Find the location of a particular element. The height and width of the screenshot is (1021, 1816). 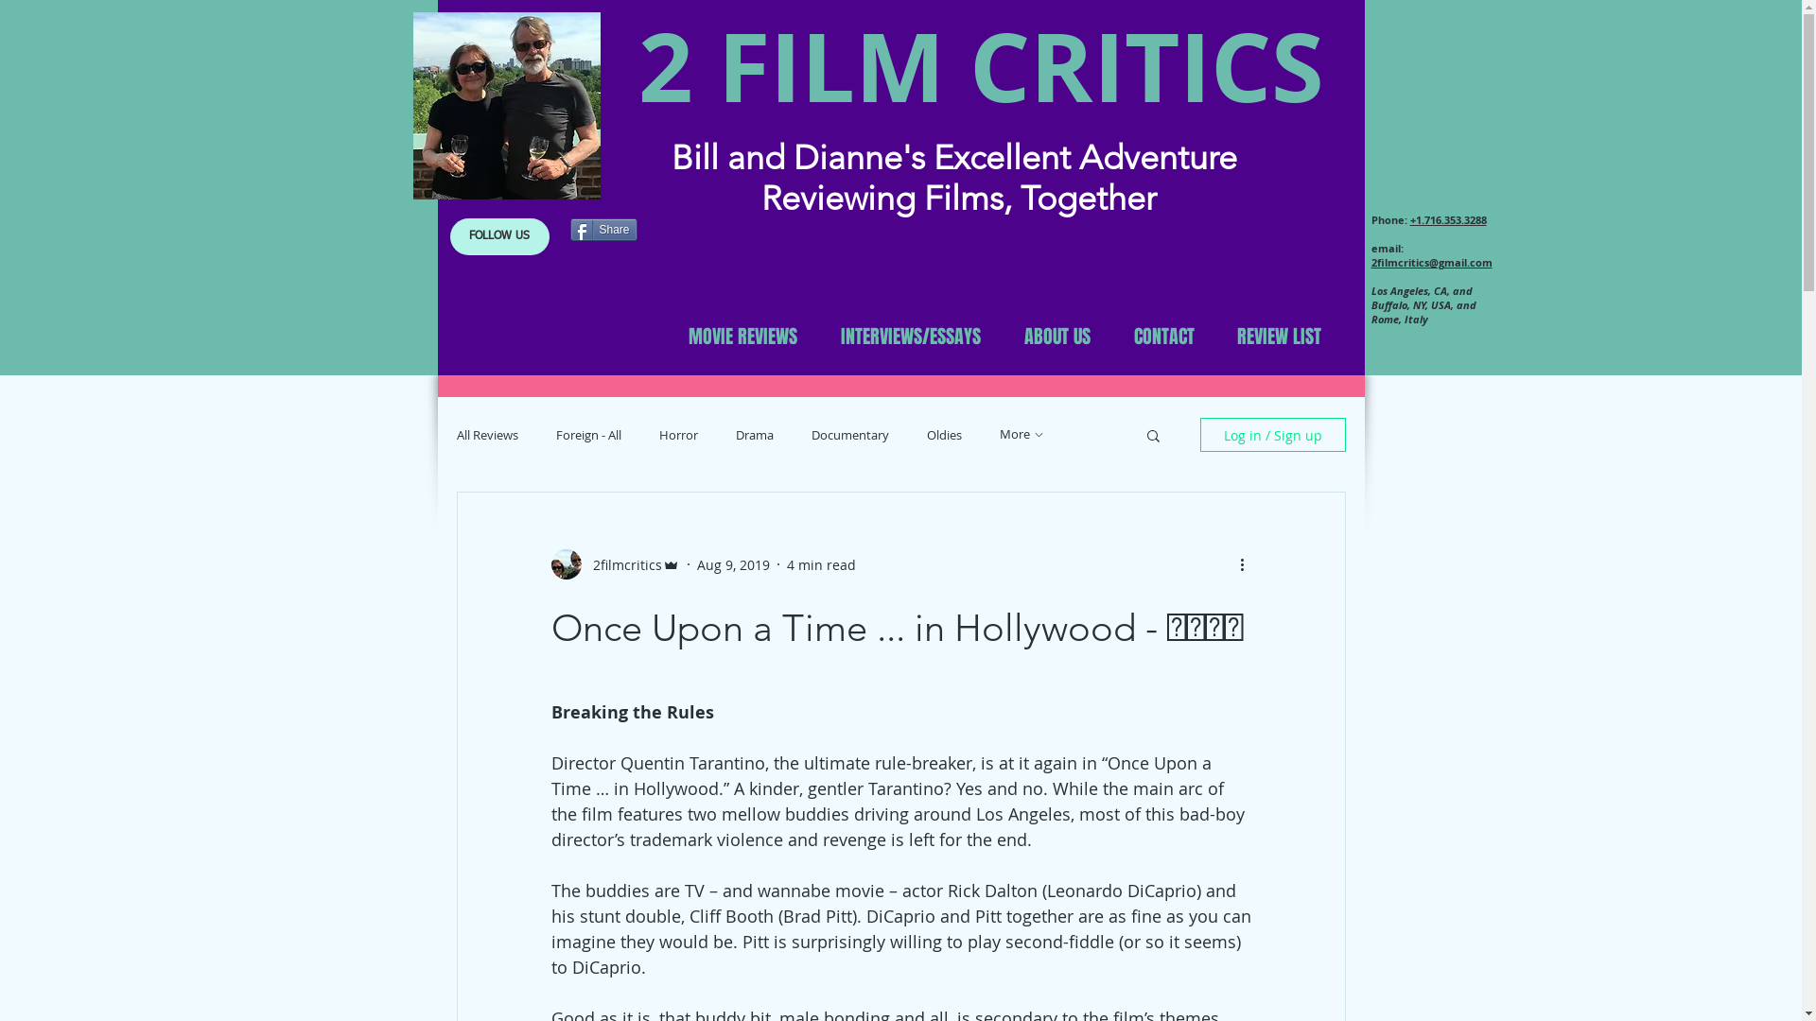

Oldies is located at coordinates (944, 435).